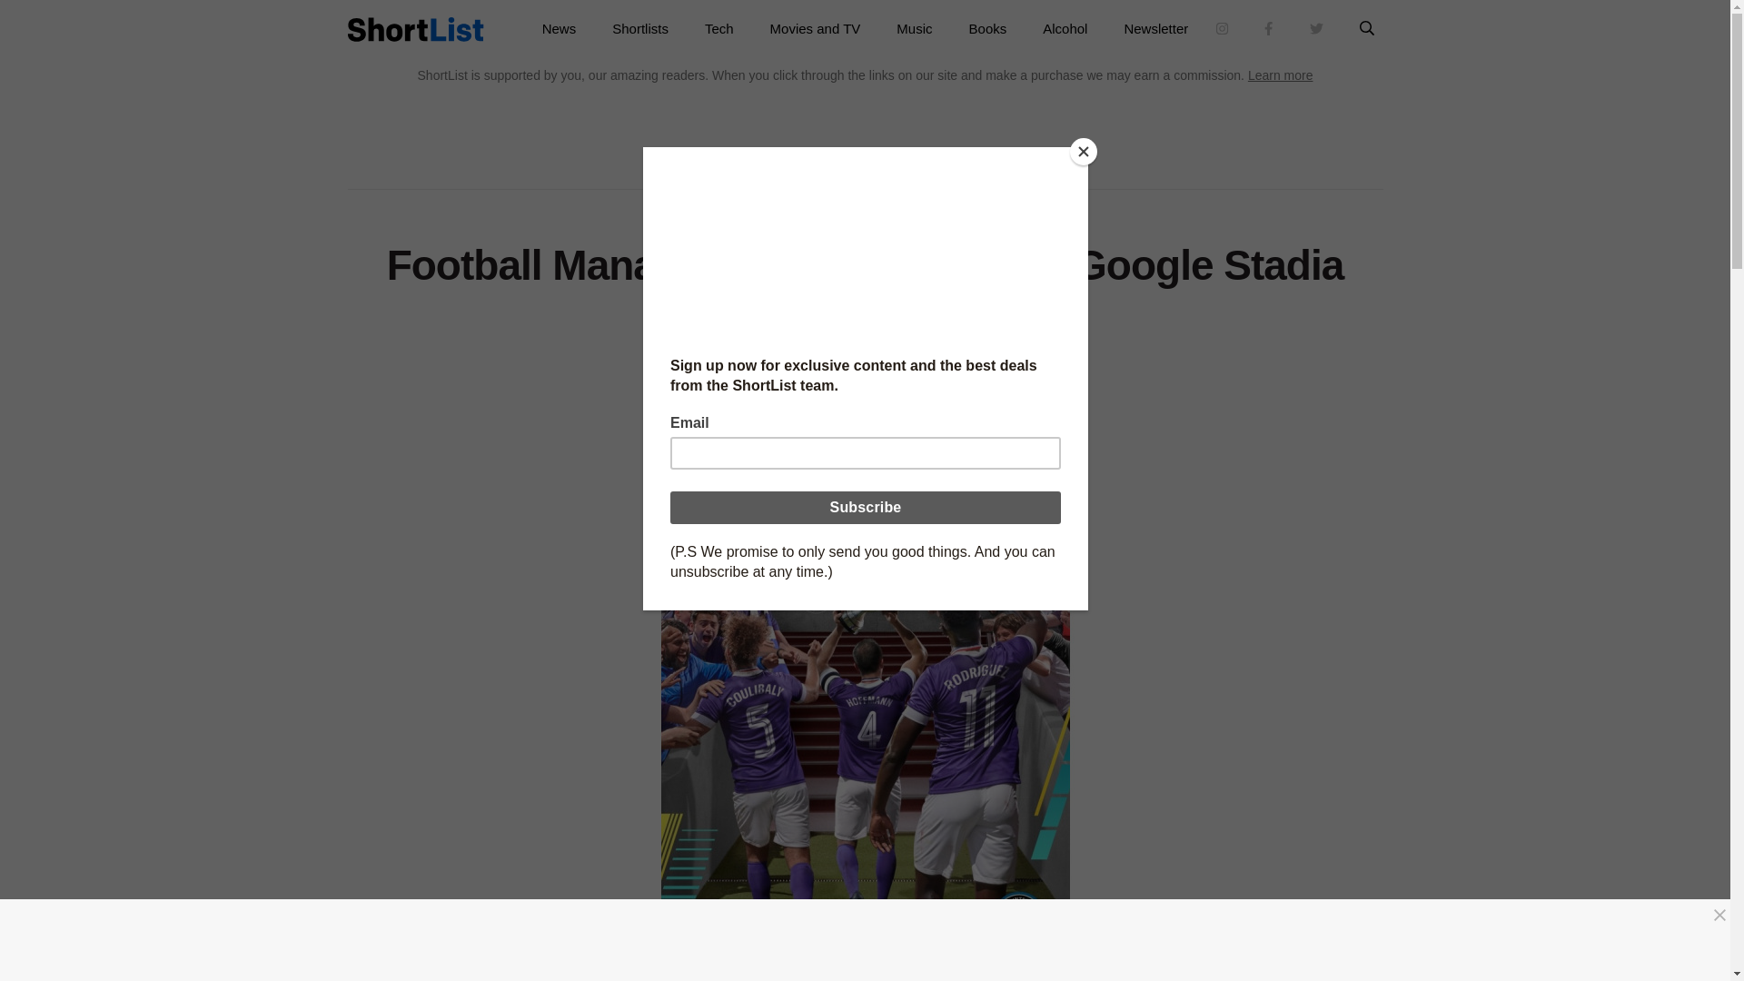 The image size is (1744, 981). What do you see at coordinates (719, 28) in the screenshot?
I see `Tech` at bounding box center [719, 28].